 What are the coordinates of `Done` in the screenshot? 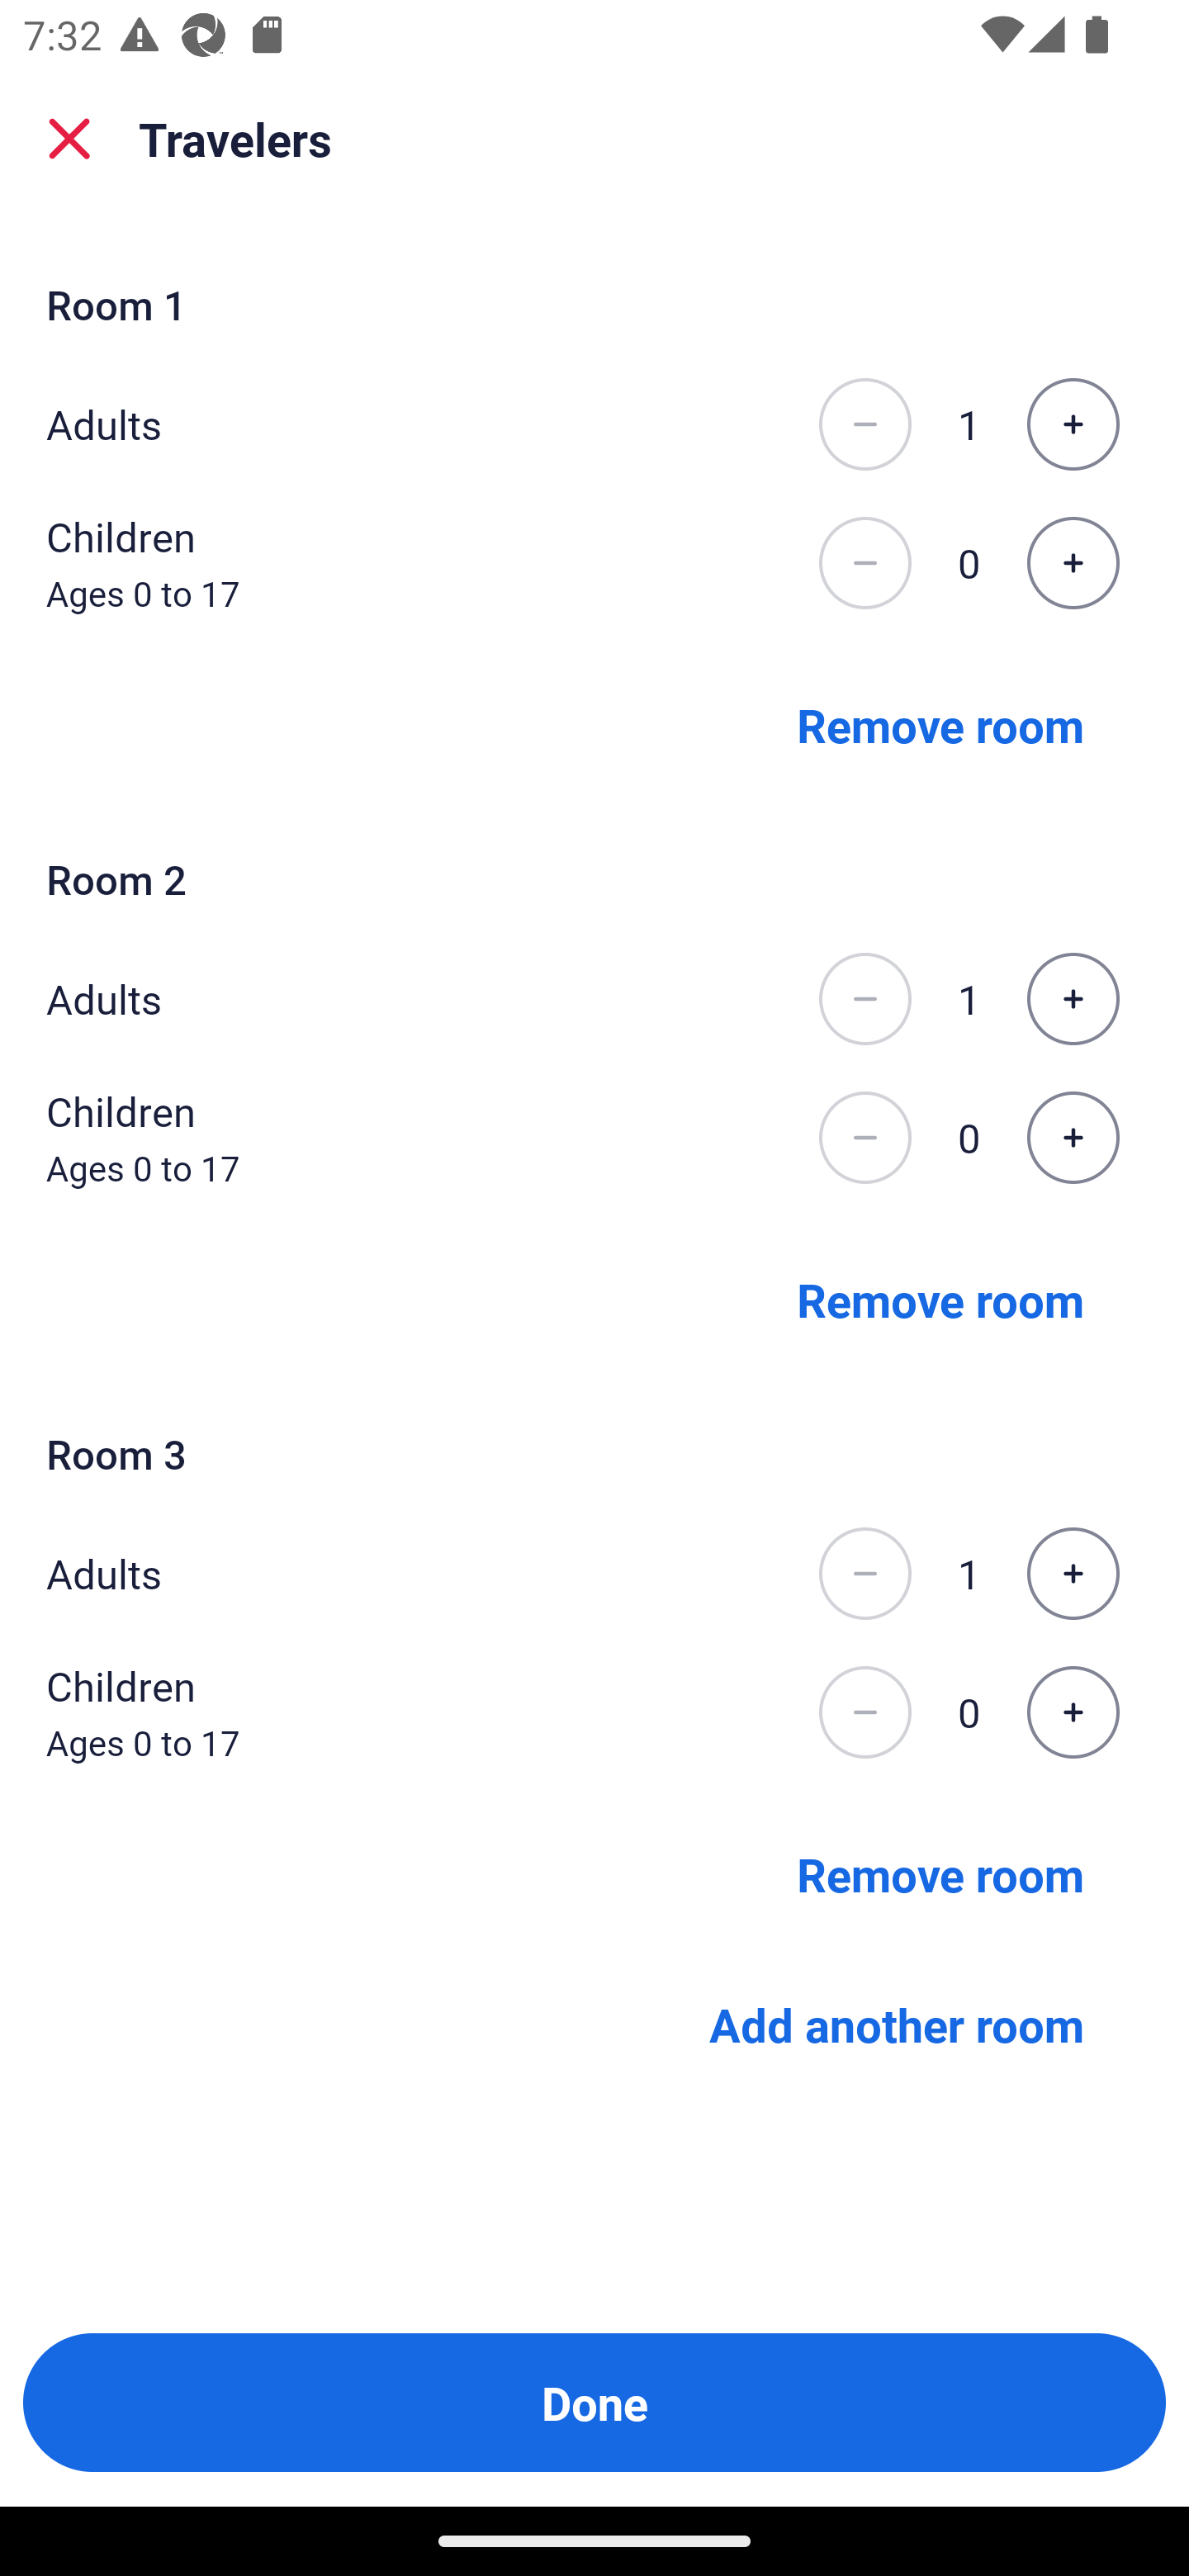 It's located at (594, 2403).